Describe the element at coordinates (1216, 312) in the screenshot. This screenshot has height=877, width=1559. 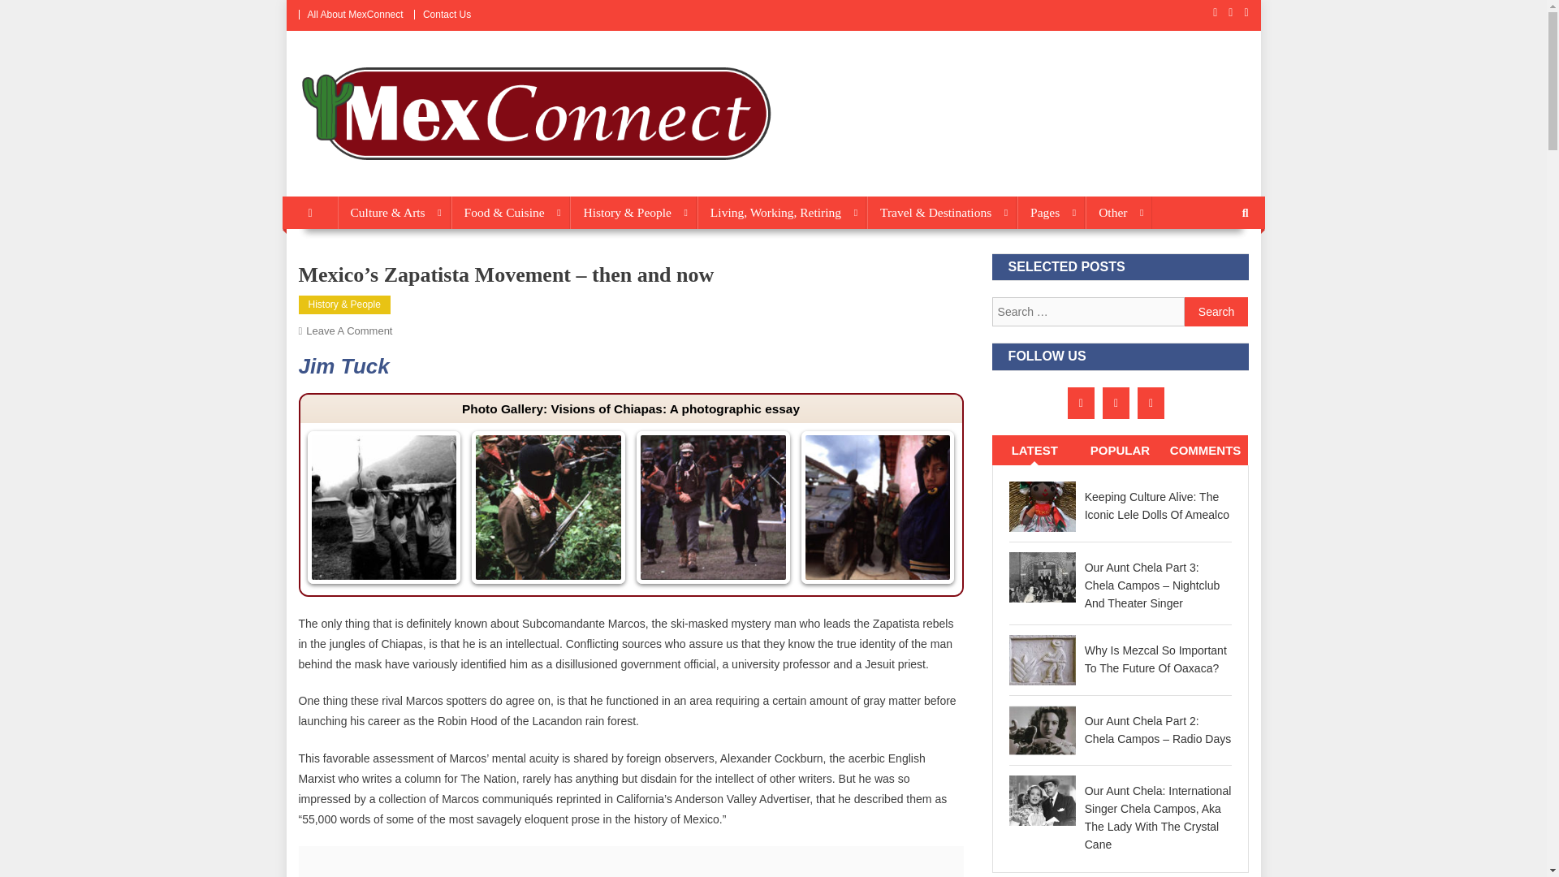
I see `Search` at that location.